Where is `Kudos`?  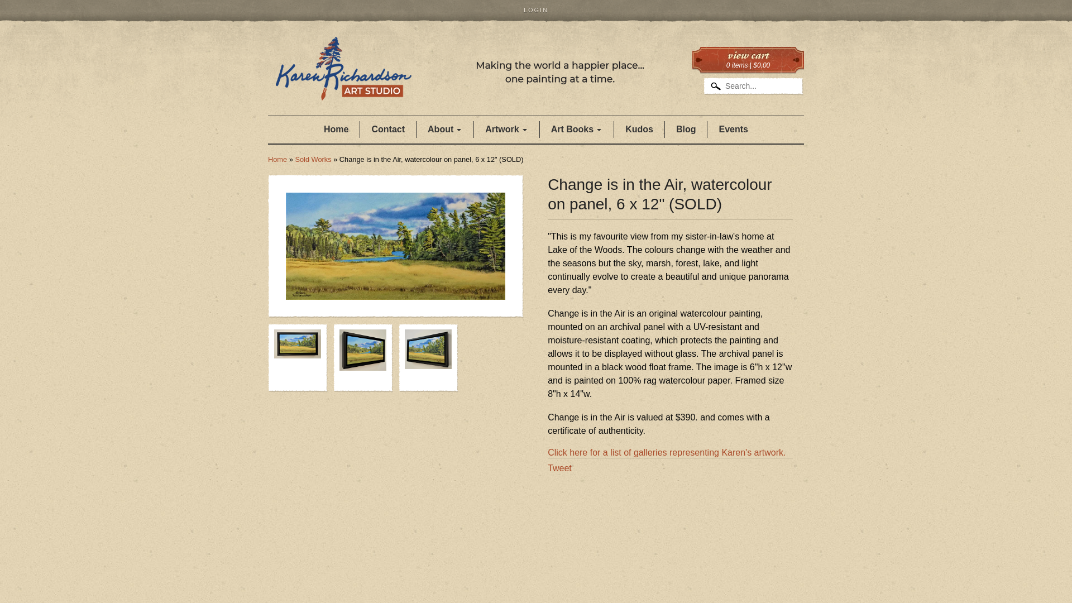 Kudos is located at coordinates (639, 130).